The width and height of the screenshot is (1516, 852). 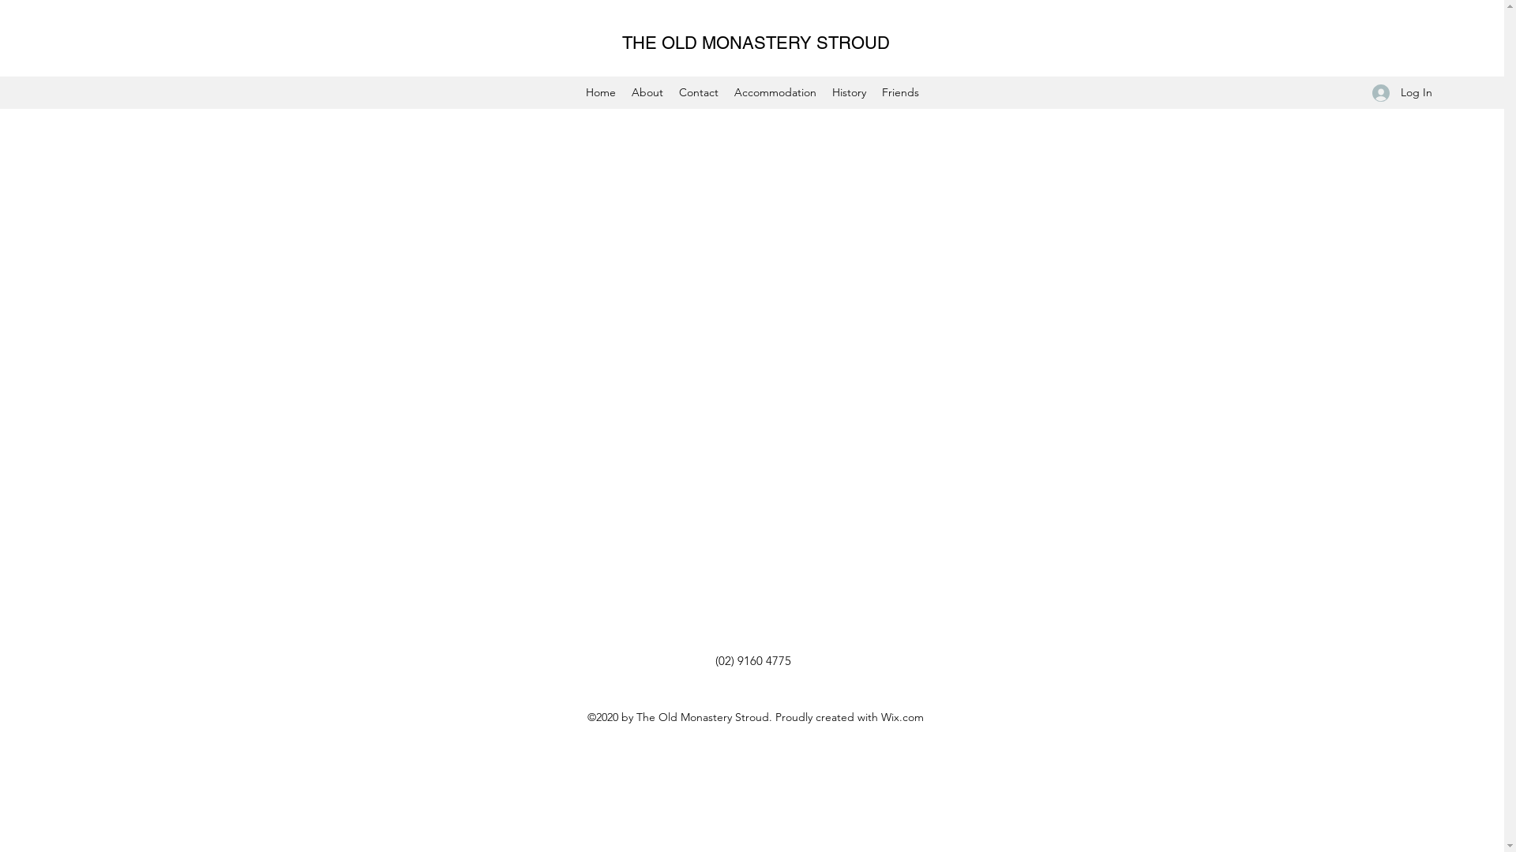 What do you see at coordinates (900, 93) in the screenshot?
I see `Friends` at bounding box center [900, 93].